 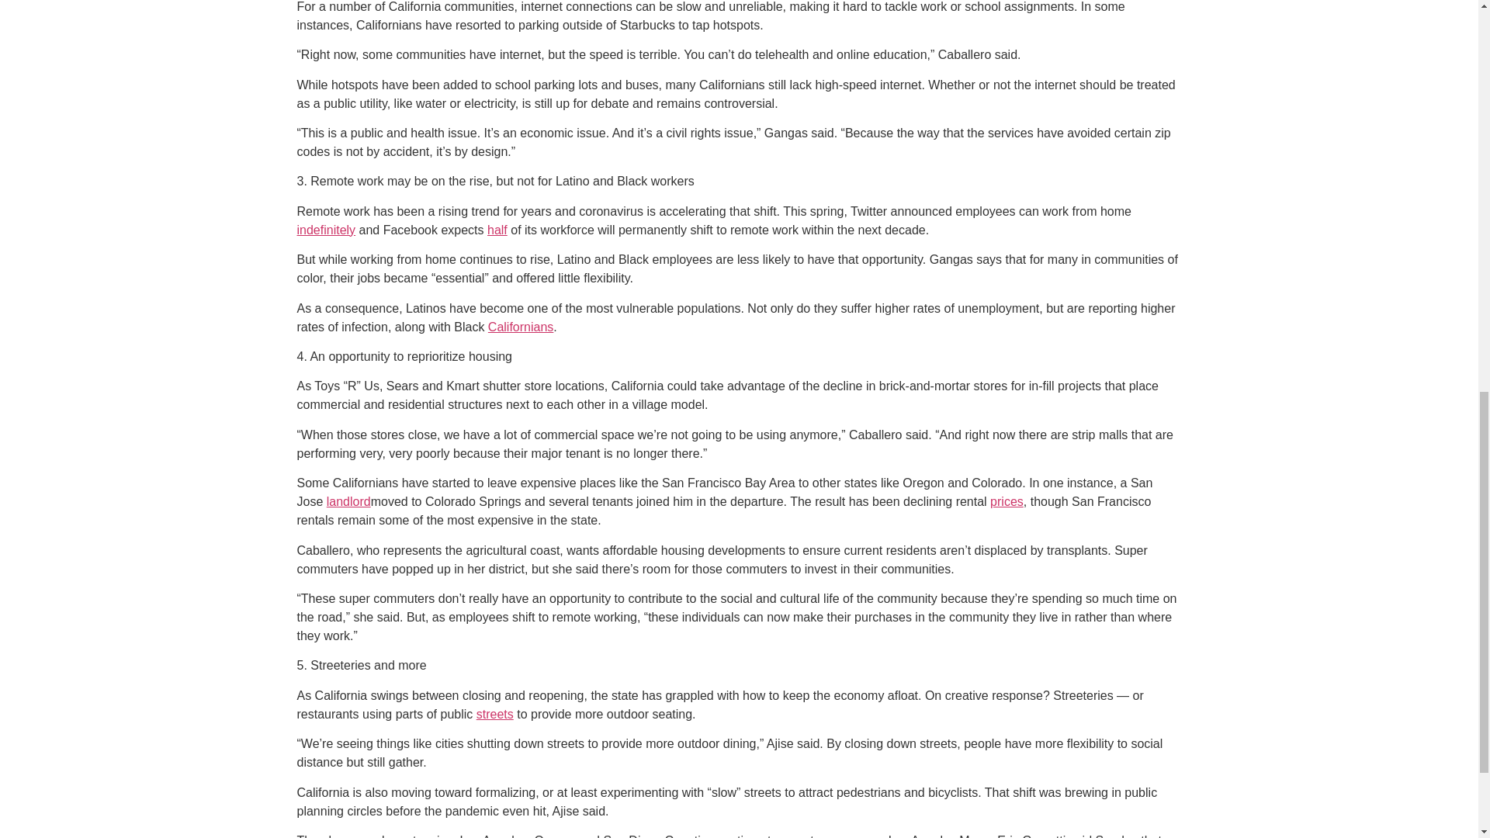 What do you see at coordinates (1007, 501) in the screenshot?
I see `prices` at bounding box center [1007, 501].